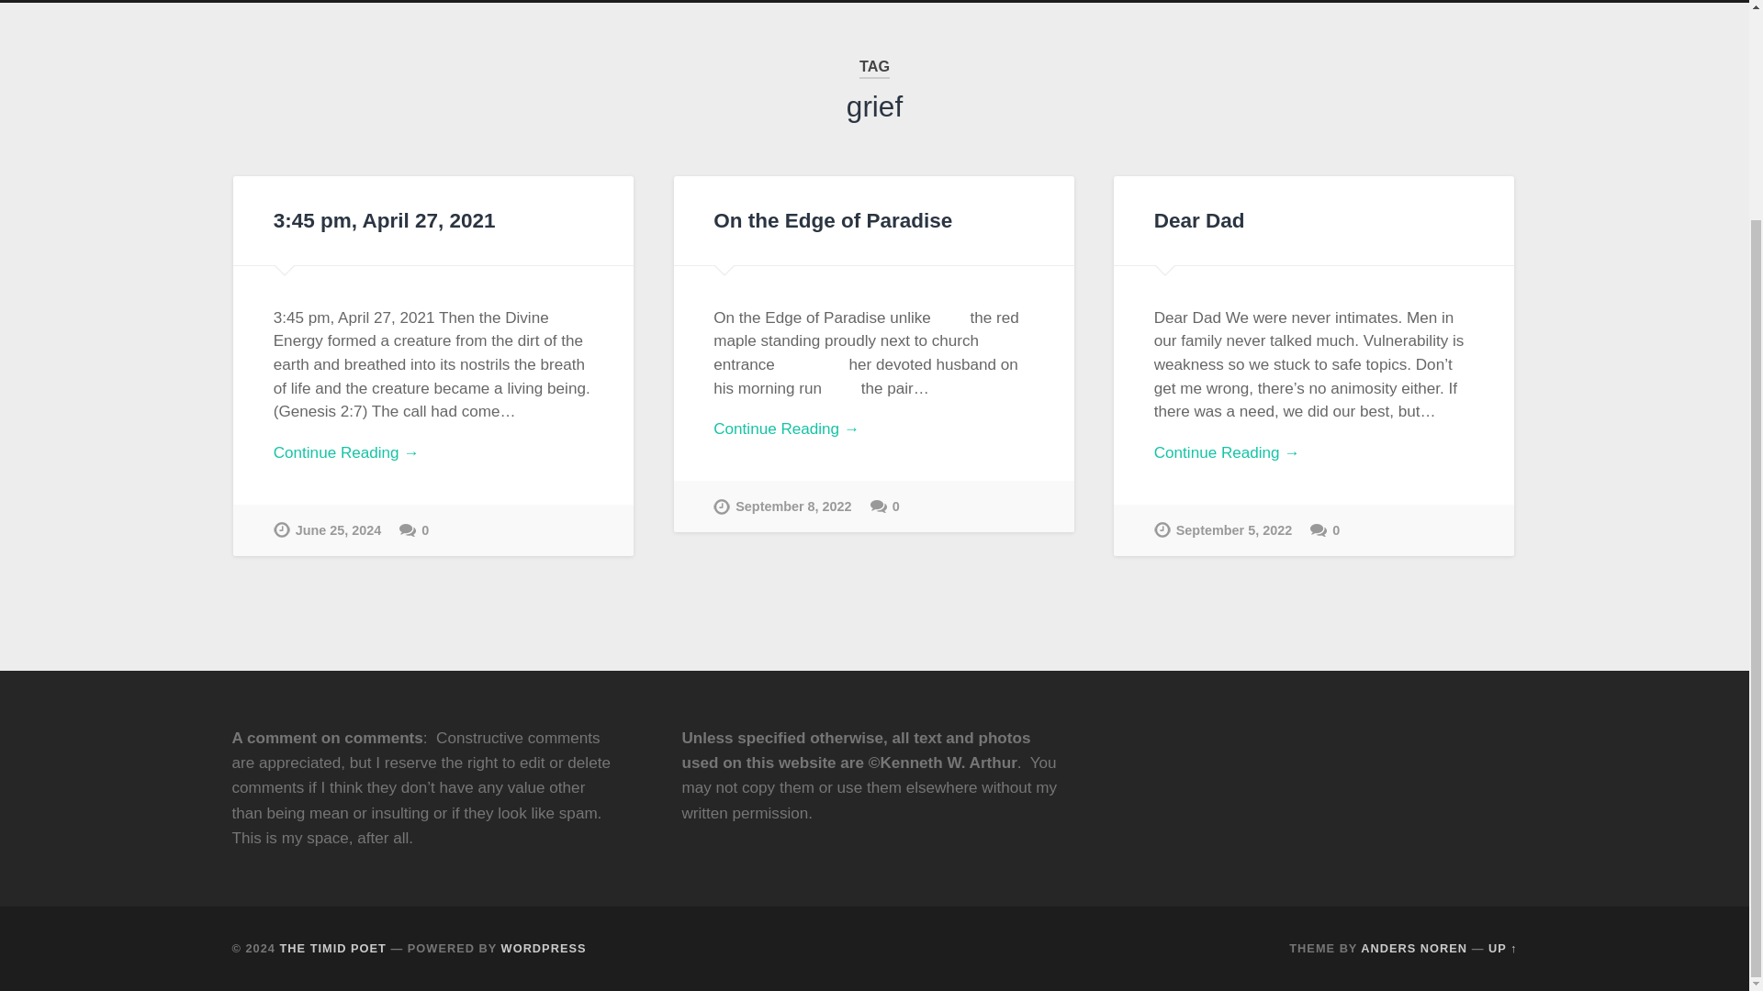  What do you see at coordinates (378, 2) in the screenshot?
I see `BROWSE` at bounding box center [378, 2].